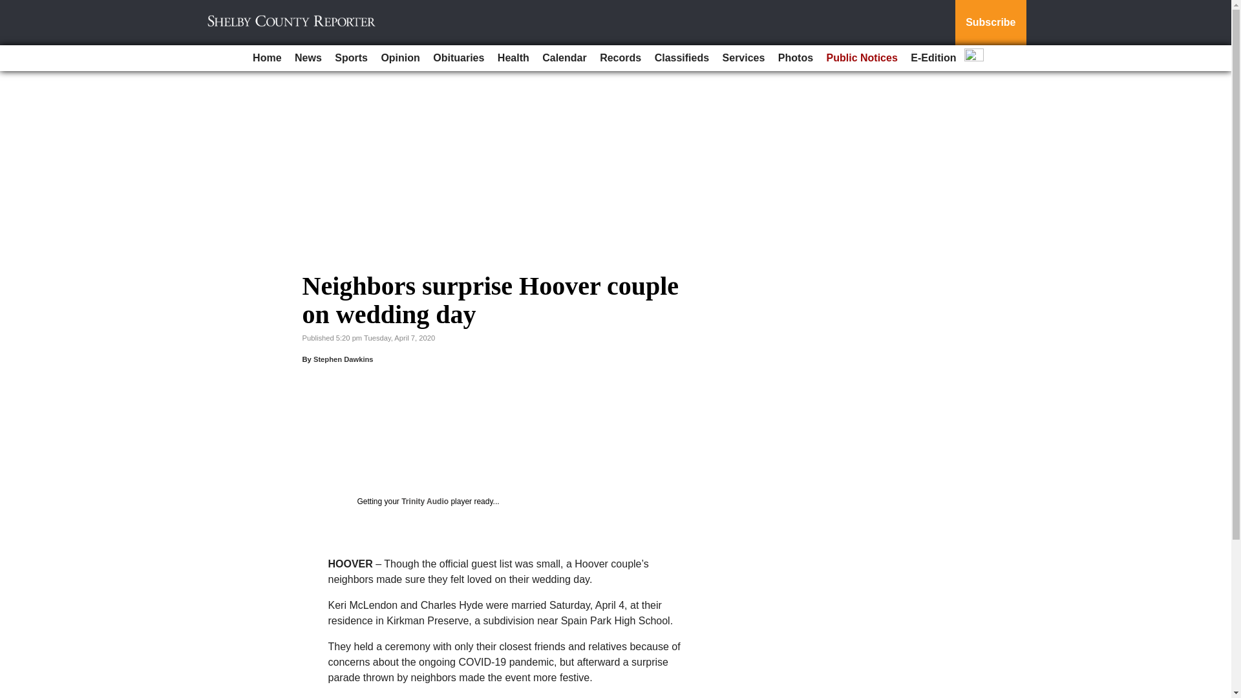 The height and width of the screenshot is (698, 1241). Describe the element at coordinates (564, 58) in the screenshot. I see `Calendar` at that location.